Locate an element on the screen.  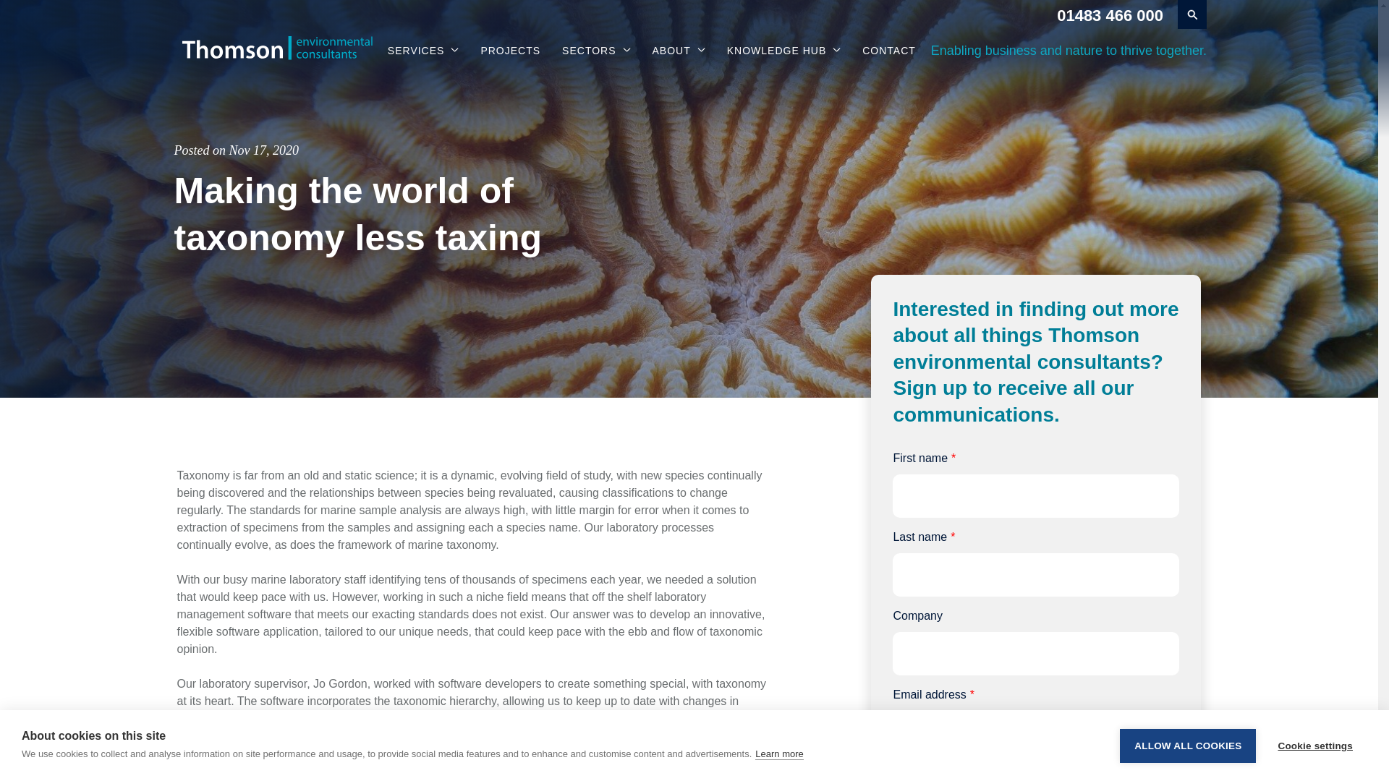
Cookie settings is located at coordinates (1314, 767).